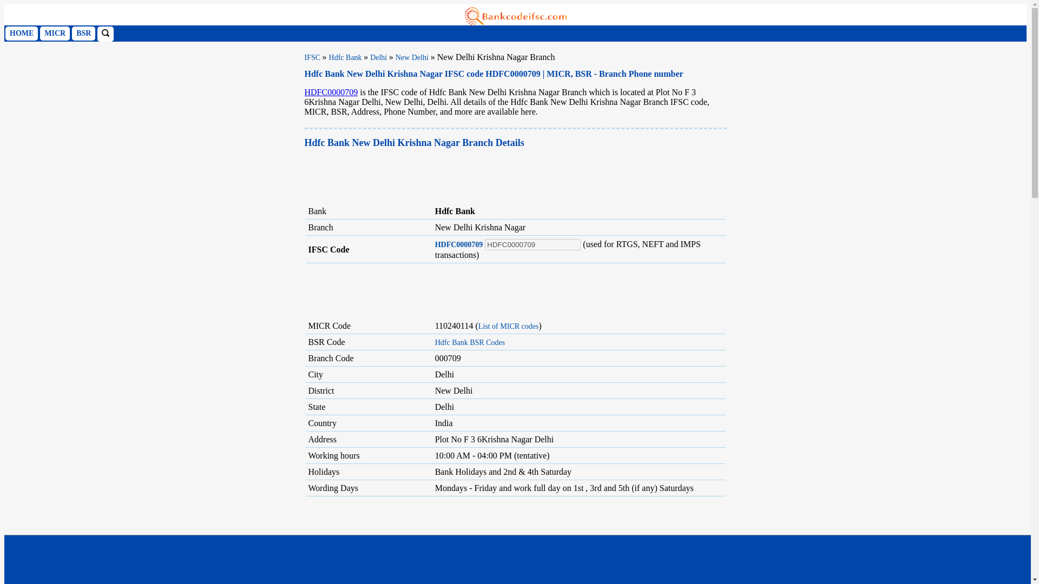 This screenshot has width=1039, height=584. Describe the element at coordinates (379, 57) in the screenshot. I see `Delhi` at that location.